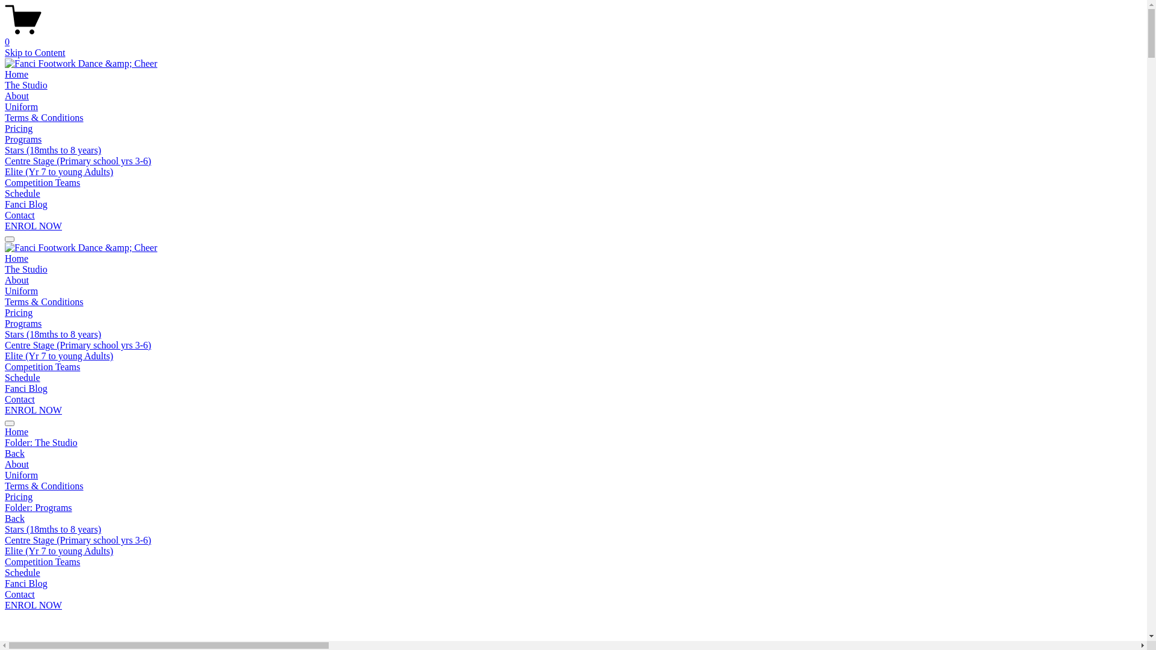 Image resolution: width=1156 pixels, height=650 pixels. I want to click on Schedule, so click(573, 573).